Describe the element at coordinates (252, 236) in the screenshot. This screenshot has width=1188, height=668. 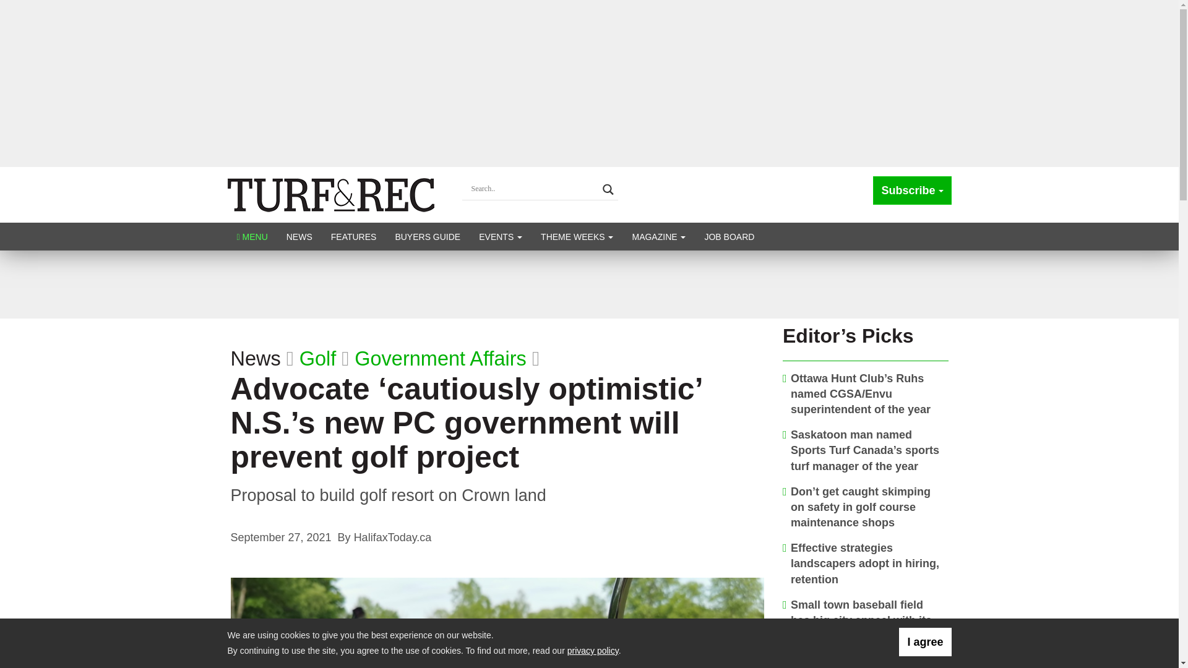
I see `MENU` at that location.